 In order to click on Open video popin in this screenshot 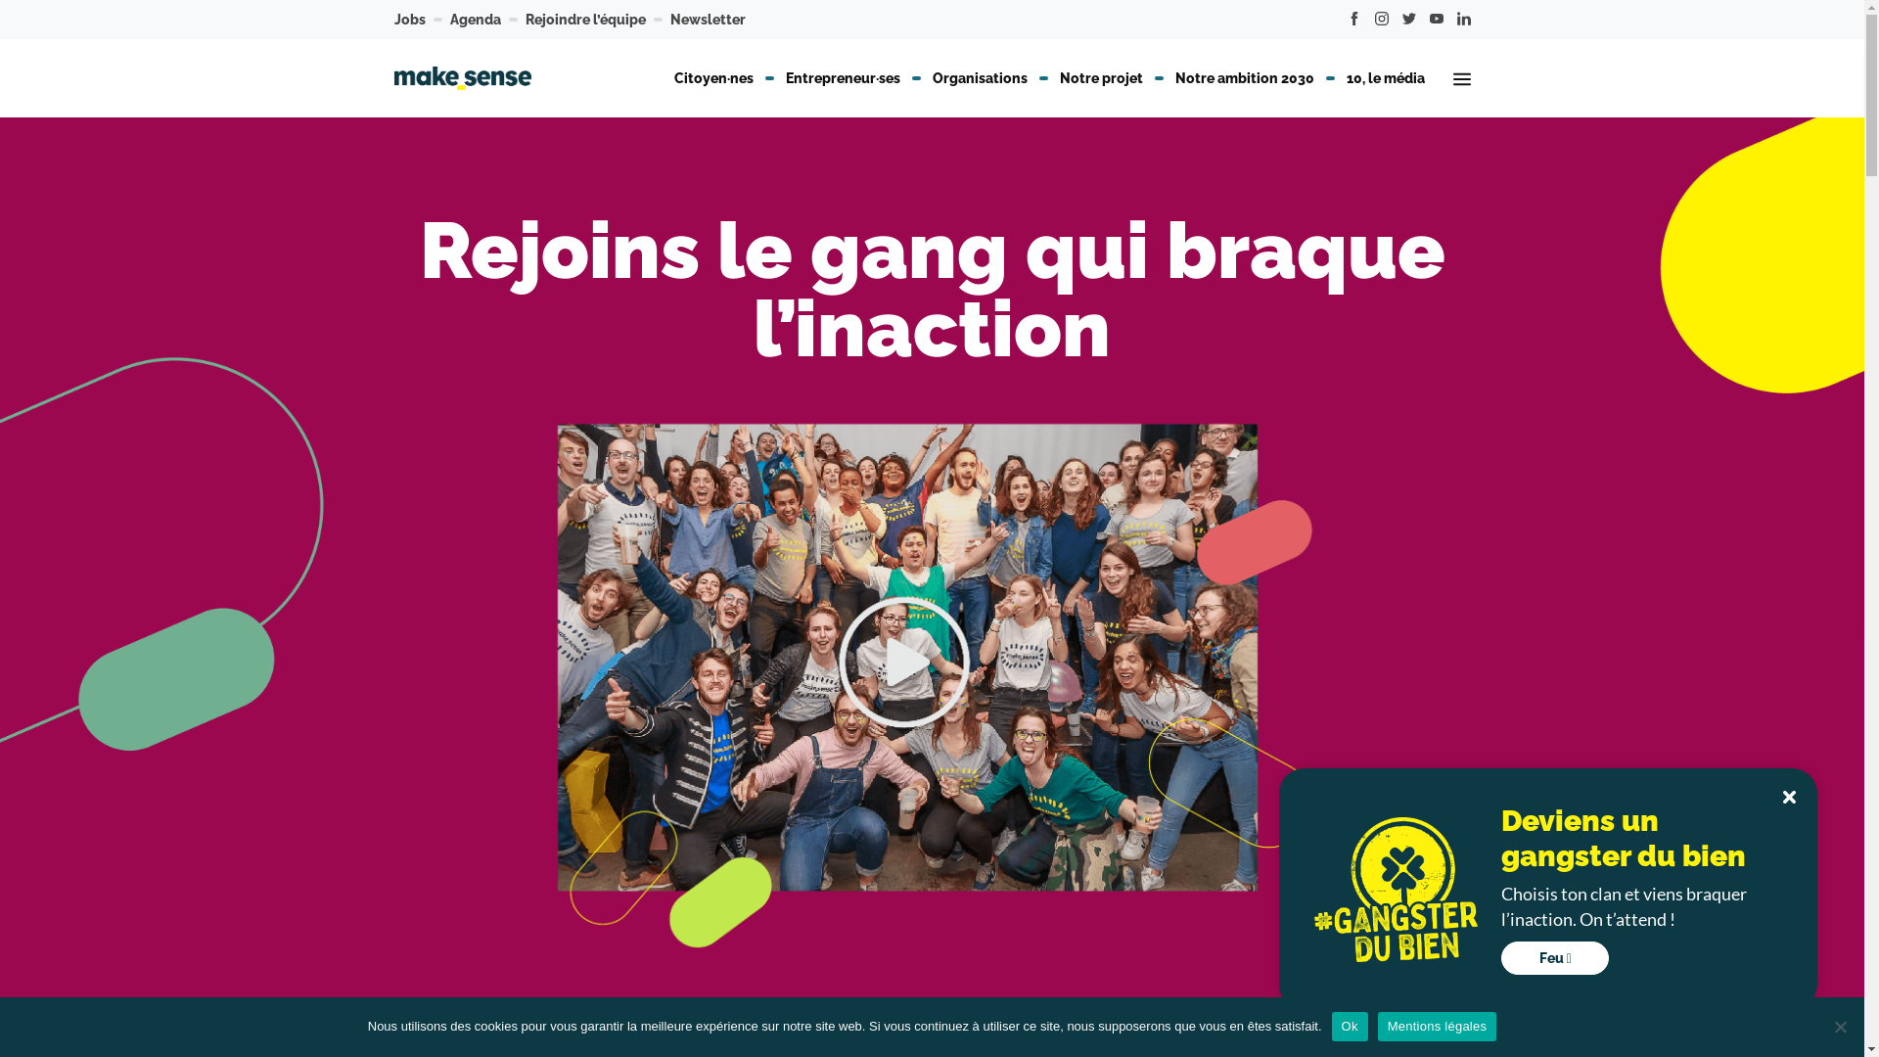, I will do `click(932, 677)`.